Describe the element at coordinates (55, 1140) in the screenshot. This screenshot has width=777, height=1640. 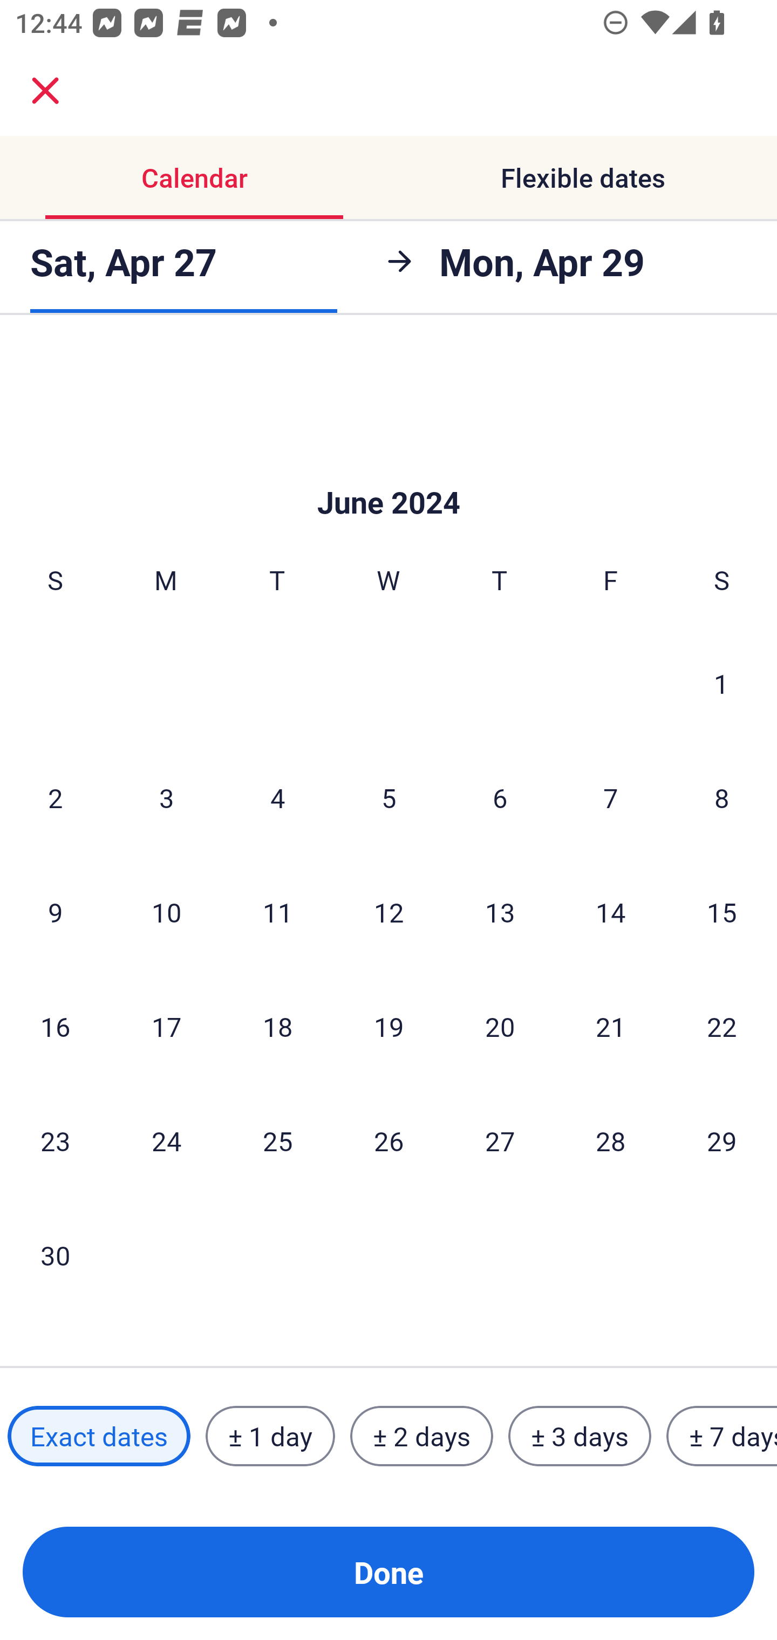
I see `23 Sunday, June 23, 2024` at that location.